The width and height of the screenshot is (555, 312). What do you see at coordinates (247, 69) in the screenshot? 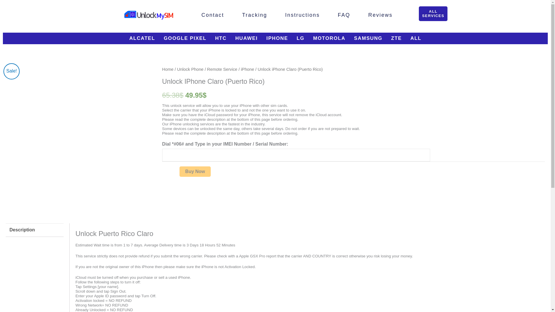
I see `iPhone` at bounding box center [247, 69].